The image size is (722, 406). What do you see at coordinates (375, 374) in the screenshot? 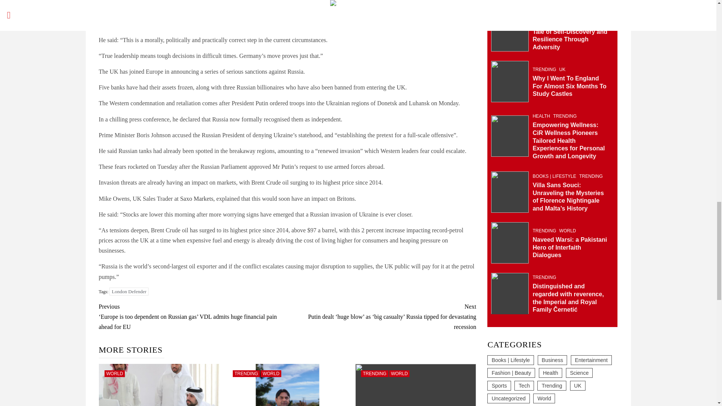
I see `TRENDING` at bounding box center [375, 374].